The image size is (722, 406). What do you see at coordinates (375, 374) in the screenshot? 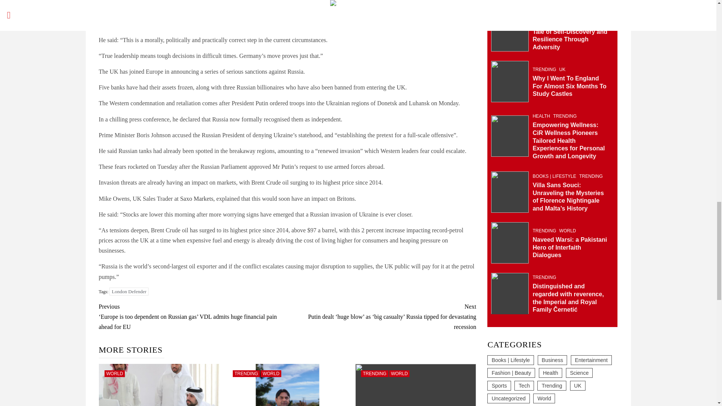
I see `TRENDING` at bounding box center [375, 374].